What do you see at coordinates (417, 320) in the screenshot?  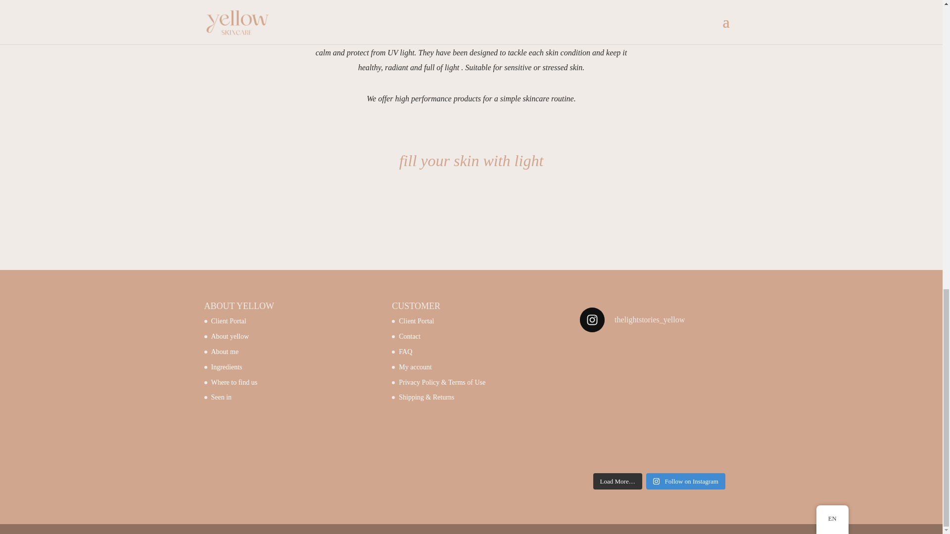 I see `Client Portal` at bounding box center [417, 320].